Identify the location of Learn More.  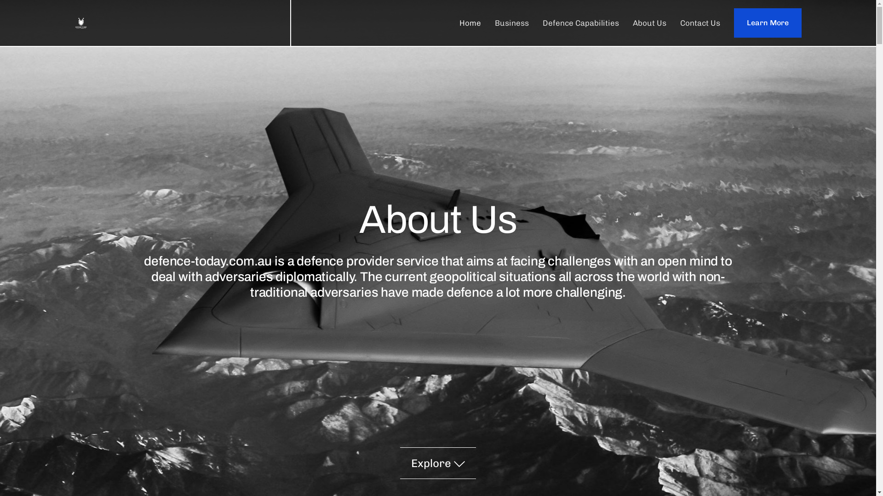
(768, 23).